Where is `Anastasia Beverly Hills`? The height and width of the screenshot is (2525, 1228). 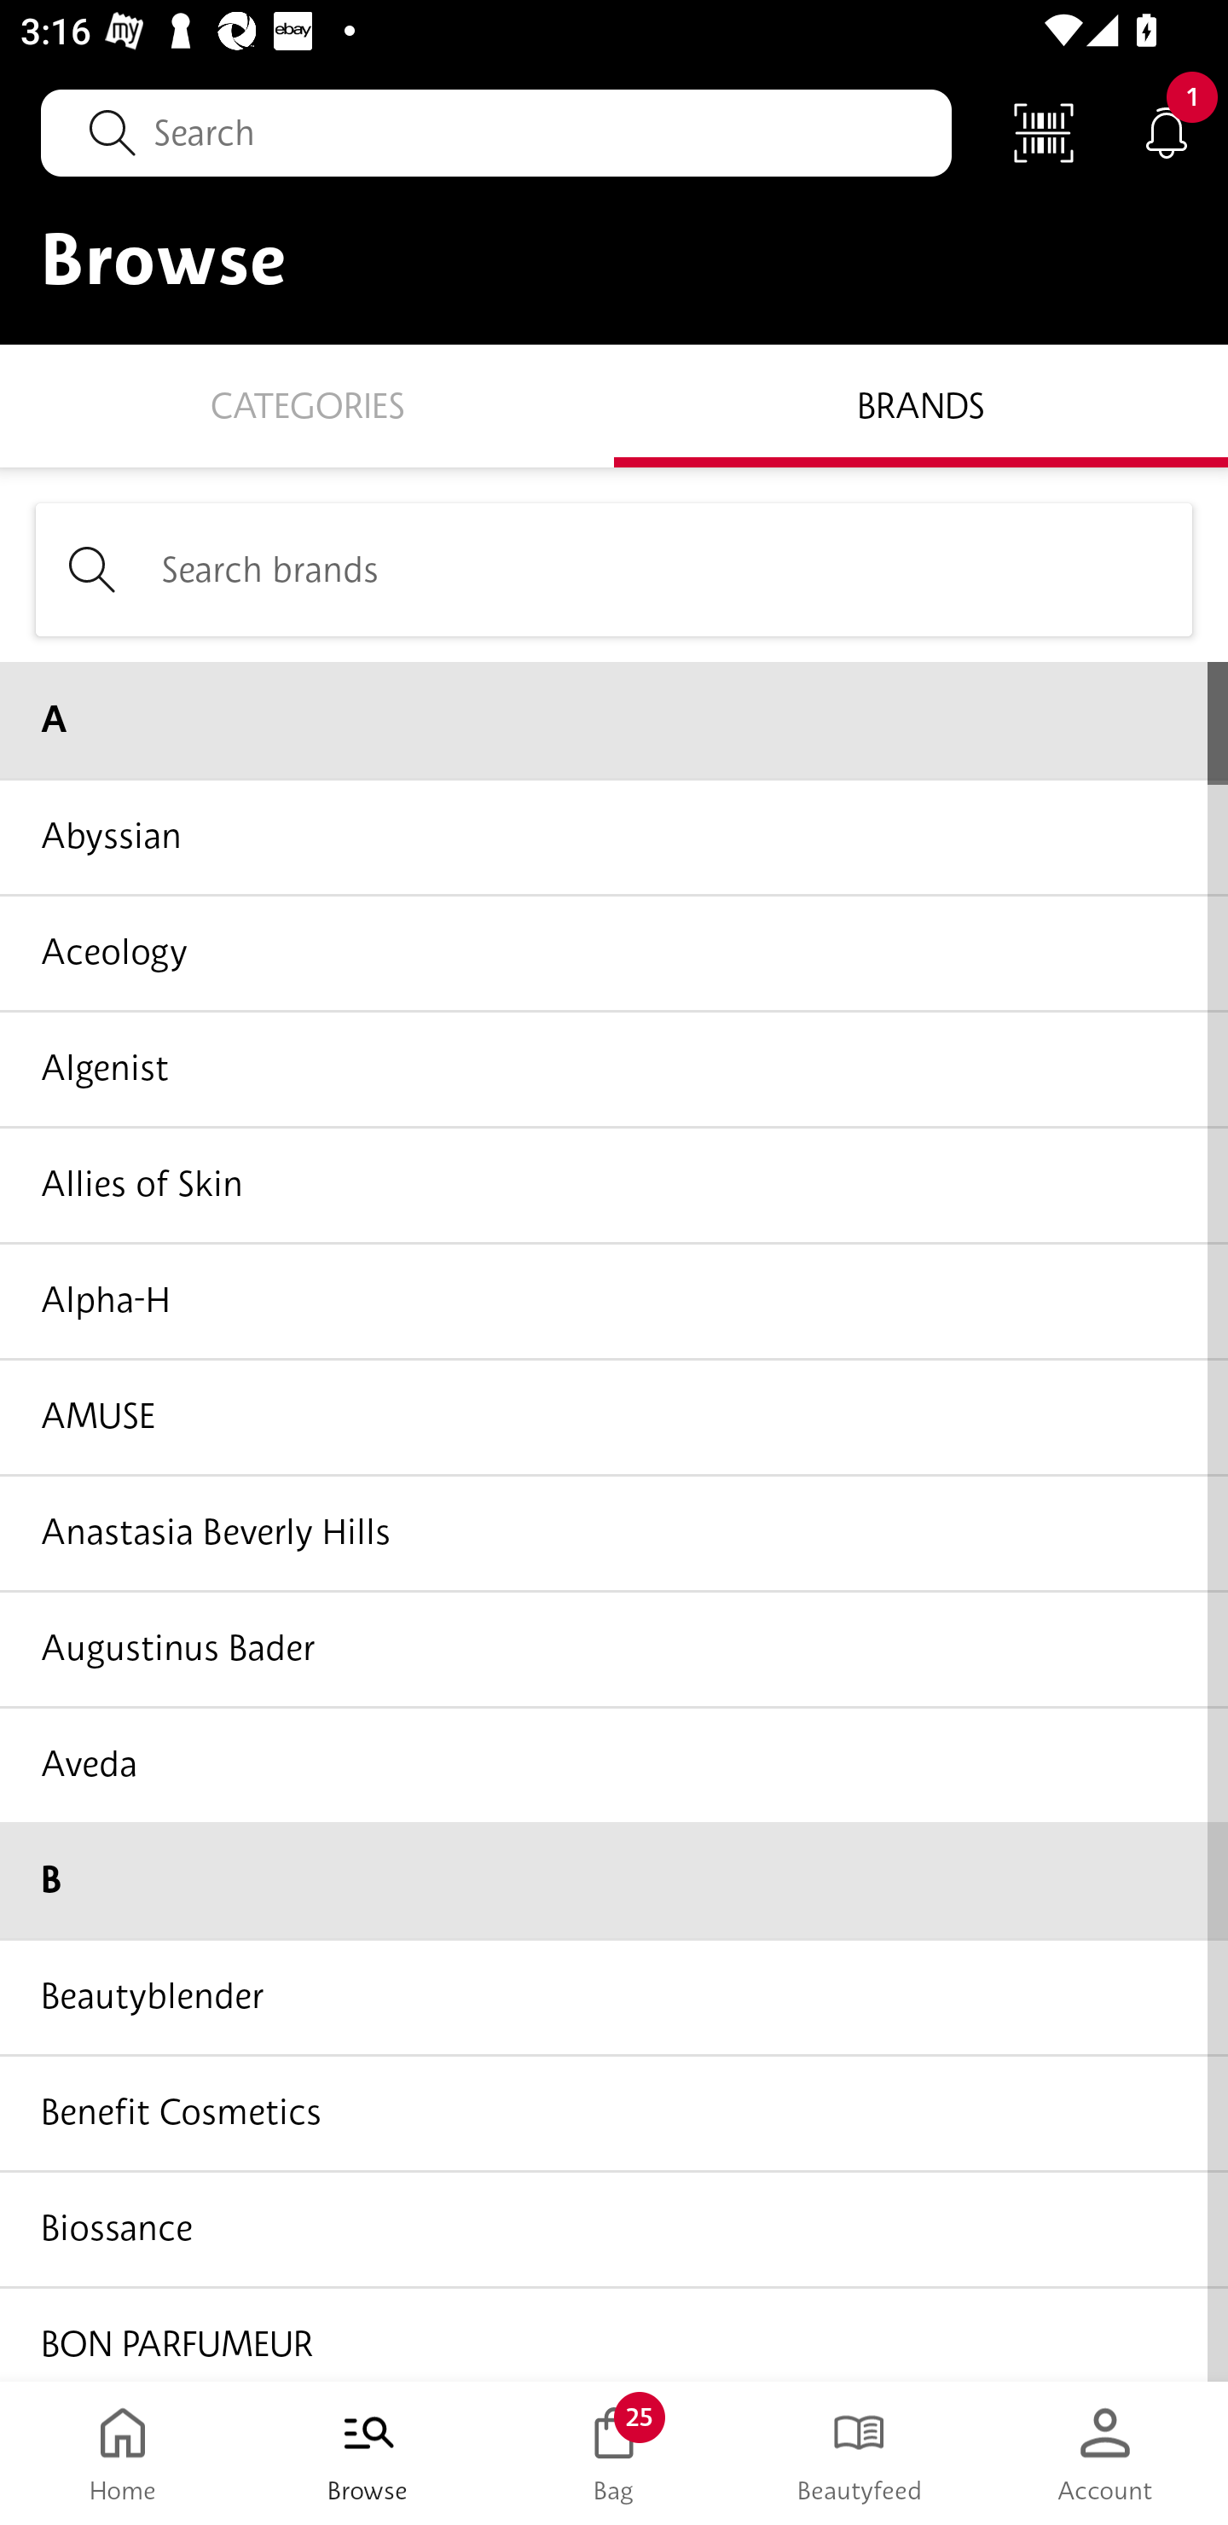 Anastasia Beverly Hills is located at coordinates (614, 1532).